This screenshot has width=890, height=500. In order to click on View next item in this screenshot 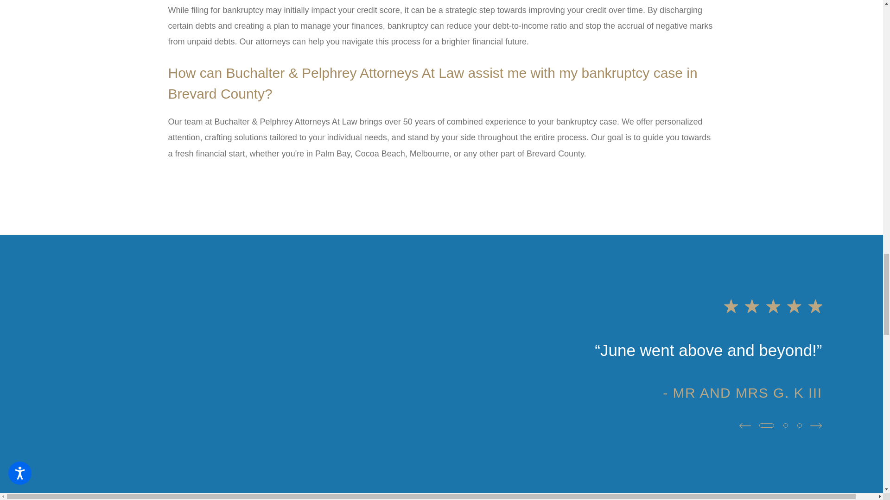, I will do `click(816, 426)`.